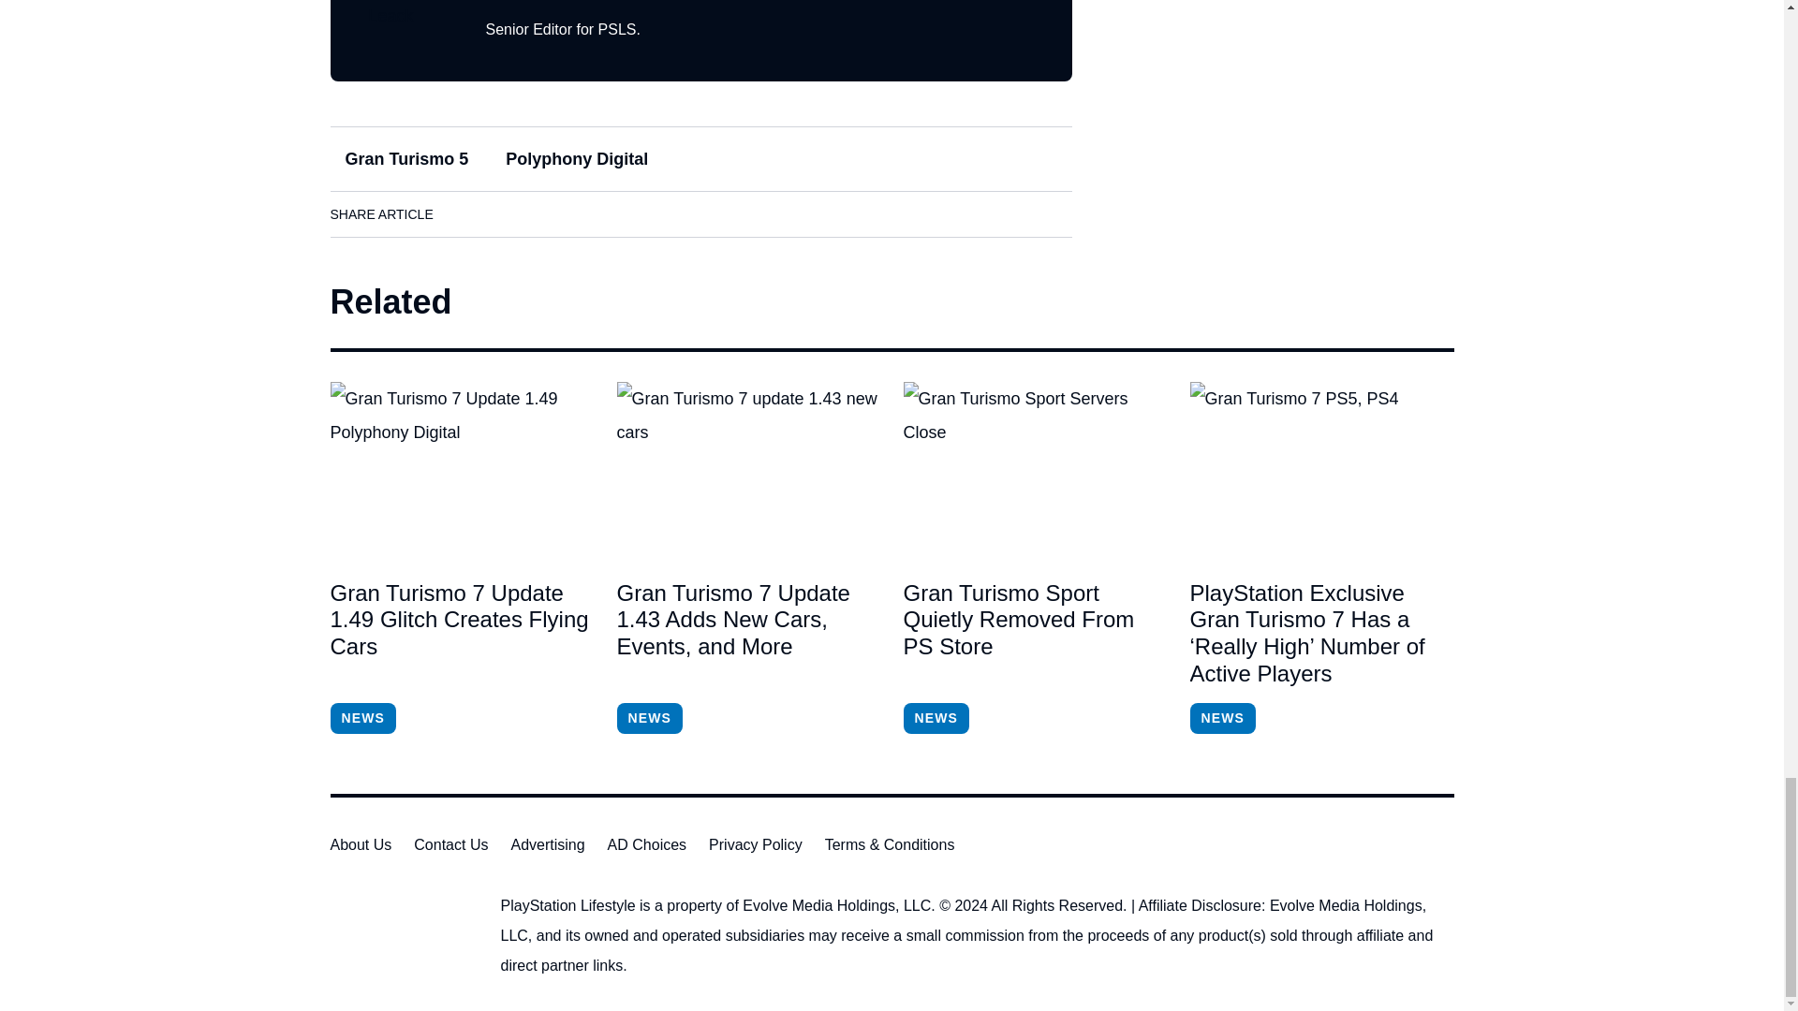  What do you see at coordinates (577, 159) in the screenshot?
I see `Polyphony Digital` at bounding box center [577, 159].